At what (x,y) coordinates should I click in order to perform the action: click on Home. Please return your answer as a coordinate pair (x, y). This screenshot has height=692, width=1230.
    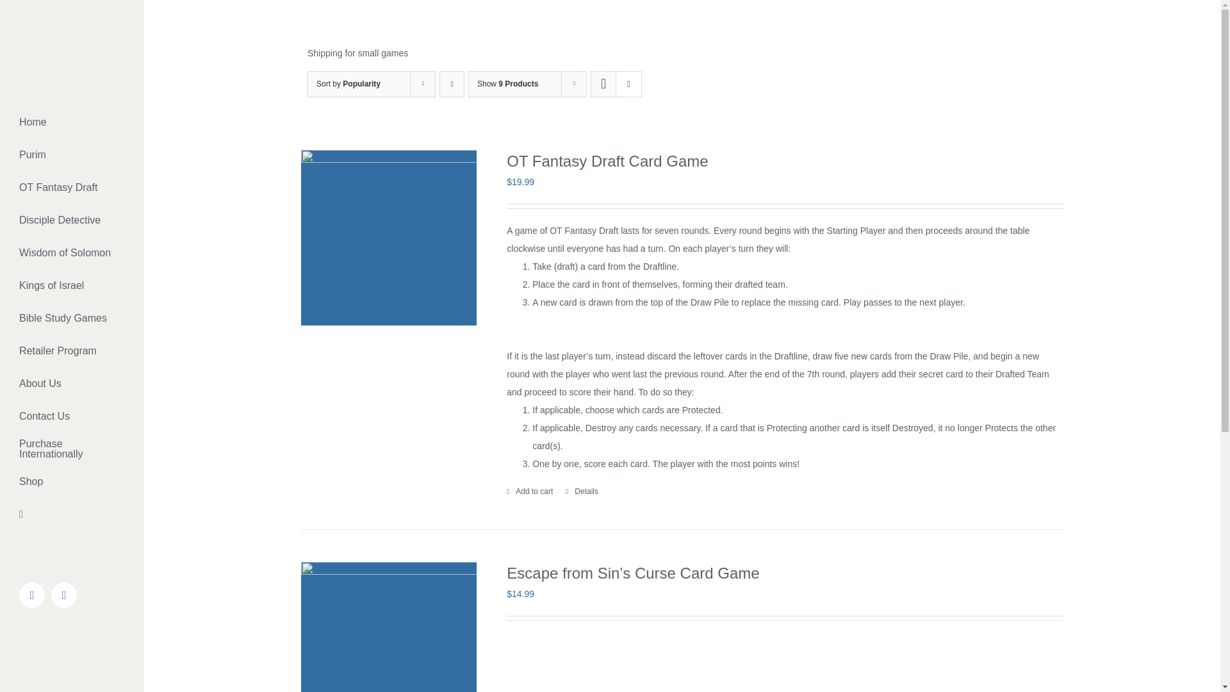
    Looking at the image, I should click on (72, 122).